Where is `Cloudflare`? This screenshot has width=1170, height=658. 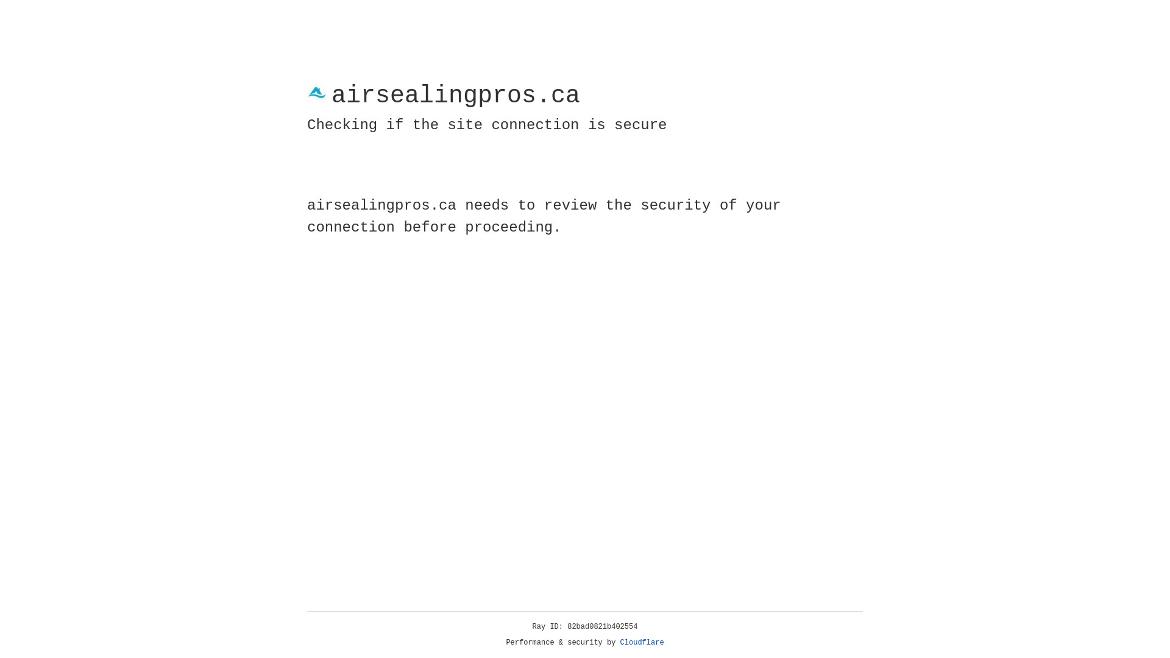 Cloudflare is located at coordinates (642, 643).